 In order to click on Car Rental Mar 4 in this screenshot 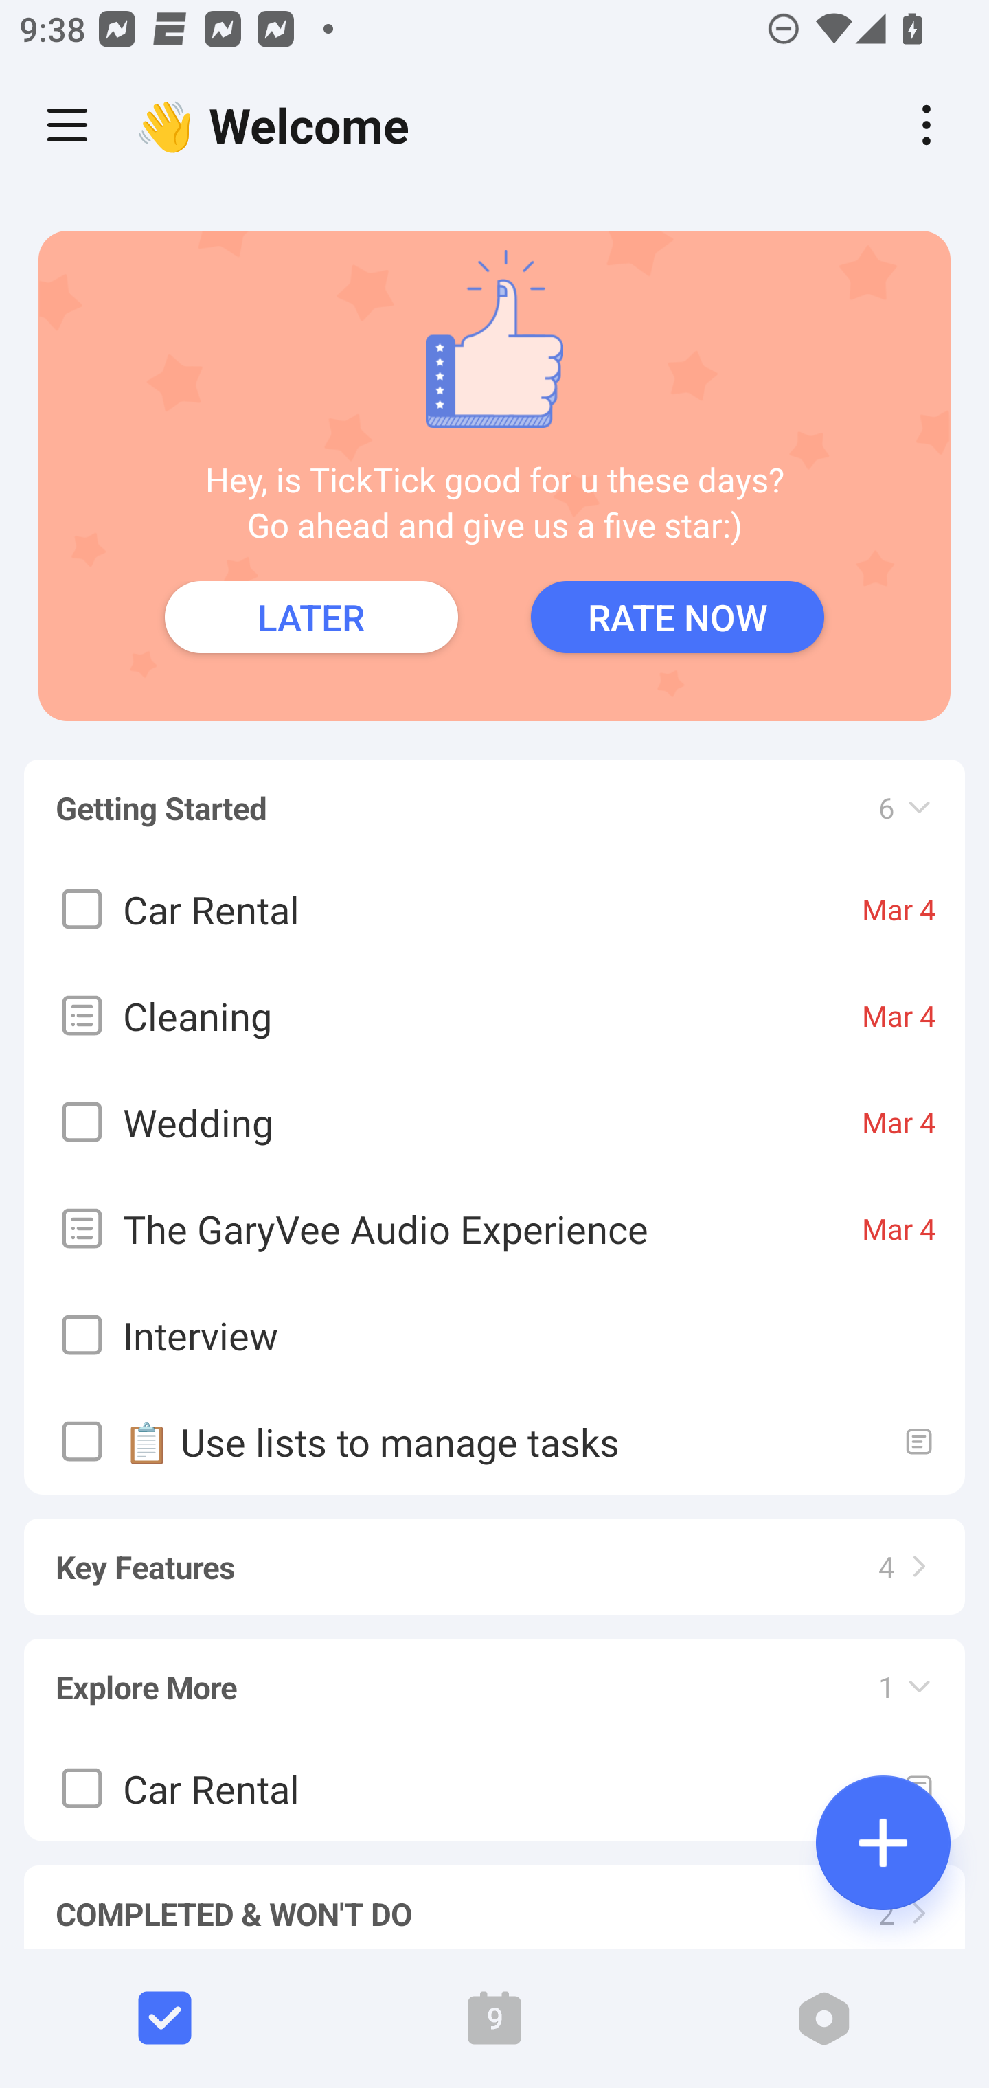, I will do `click(494, 909)`.